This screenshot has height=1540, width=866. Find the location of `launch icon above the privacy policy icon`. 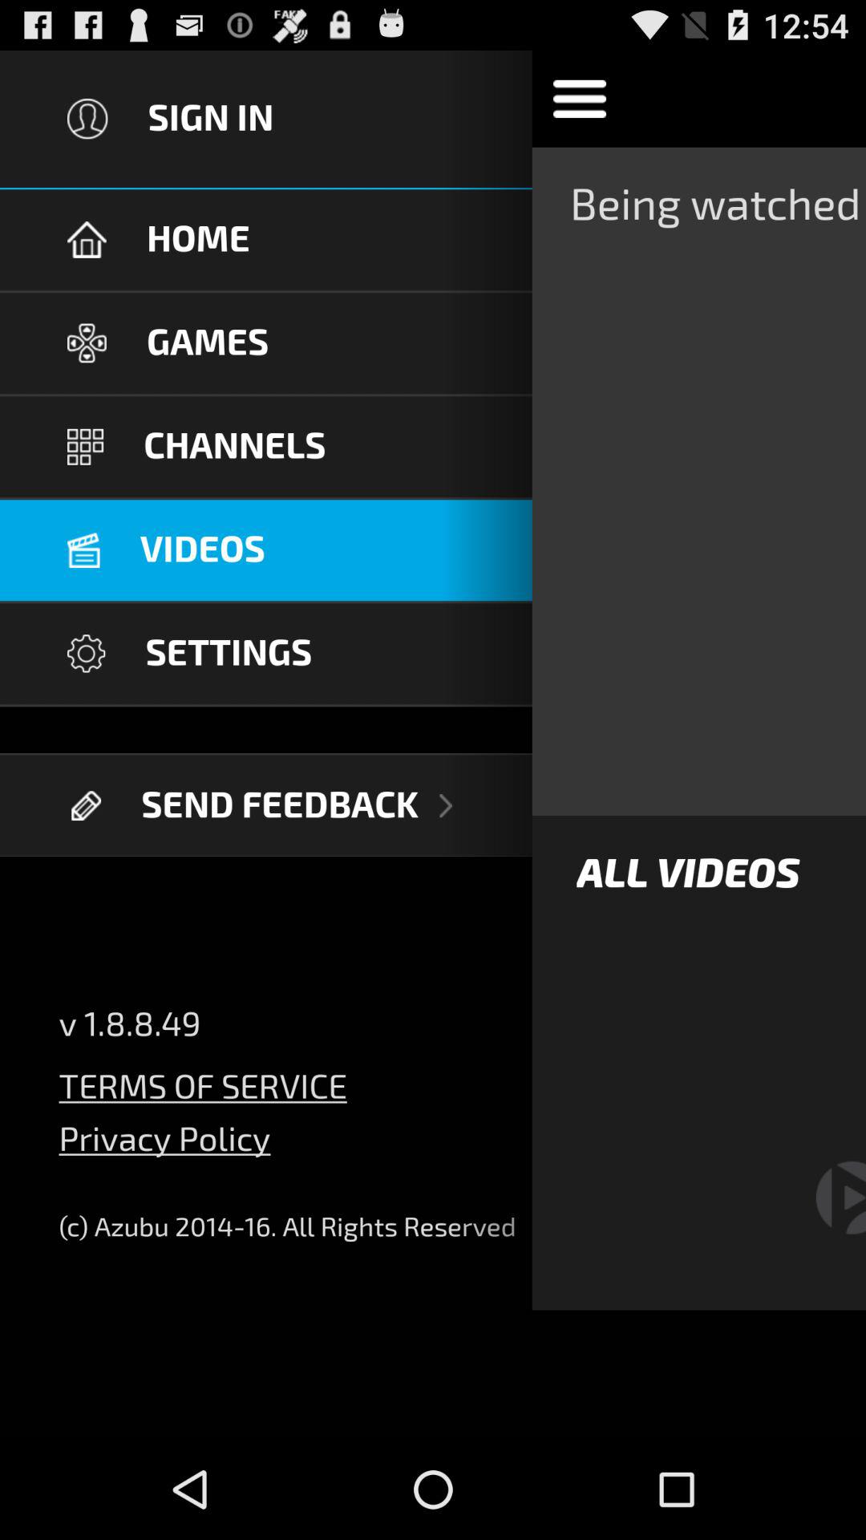

launch icon above the privacy policy icon is located at coordinates (202, 1076).